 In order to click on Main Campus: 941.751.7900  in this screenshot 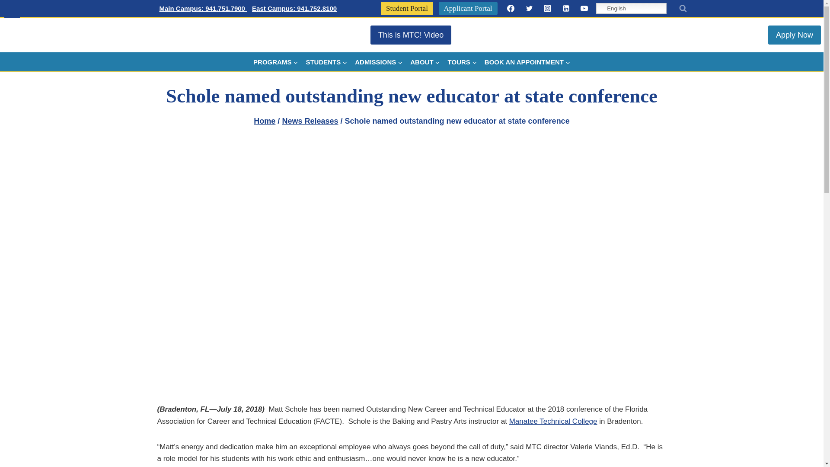, I will do `click(203, 9)`.